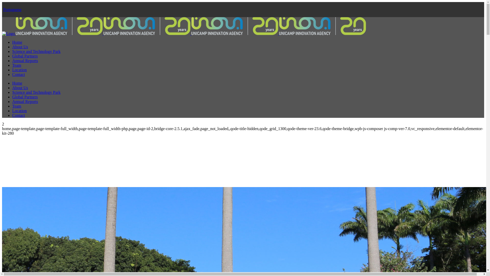 Image resolution: width=490 pixels, height=276 pixels. Describe the element at coordinates (36, 52) in the screenshot. I see `Science and Technology Park` at that location.